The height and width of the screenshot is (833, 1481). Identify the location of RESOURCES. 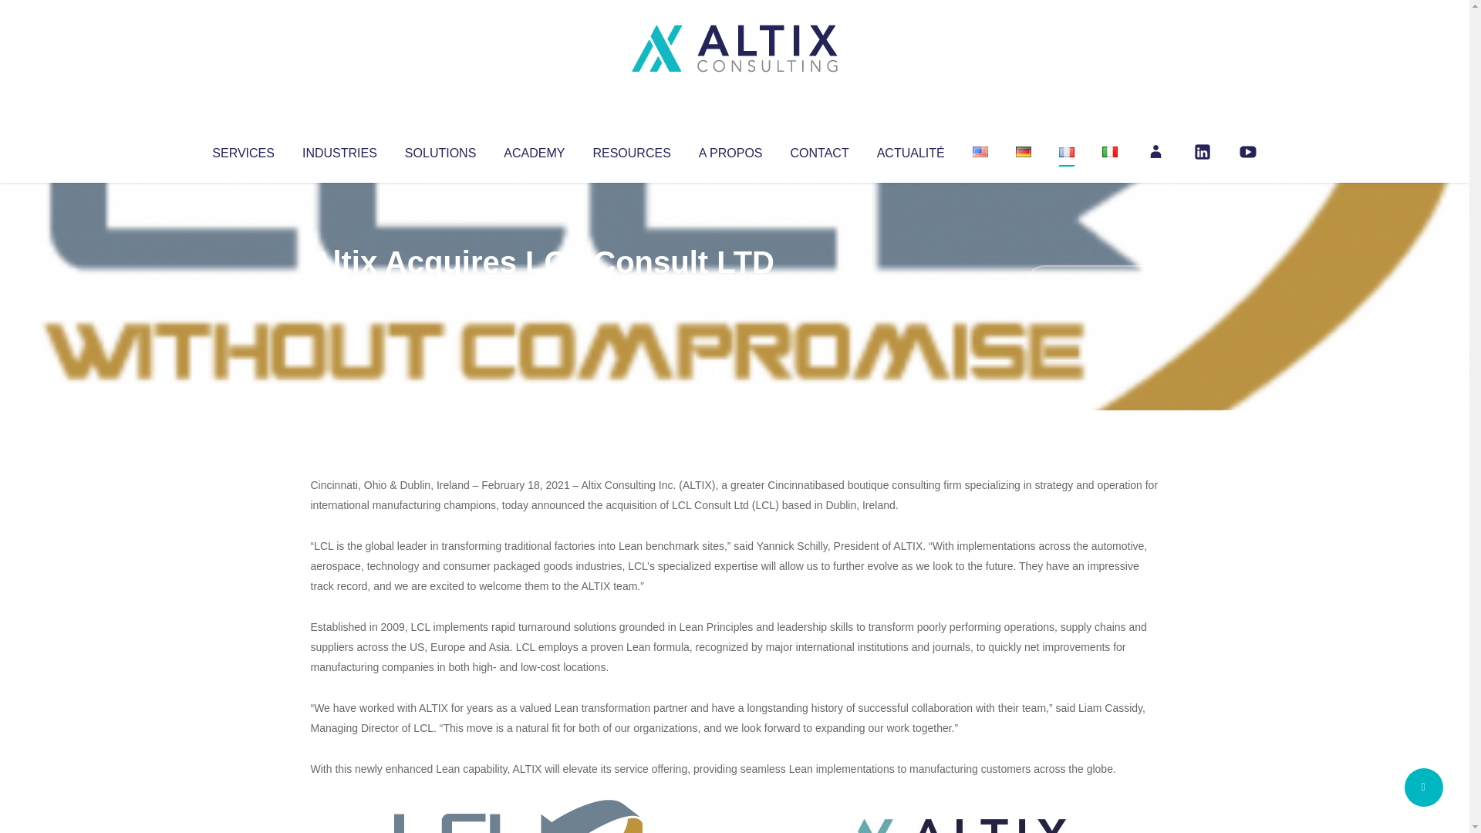
(631, 150).